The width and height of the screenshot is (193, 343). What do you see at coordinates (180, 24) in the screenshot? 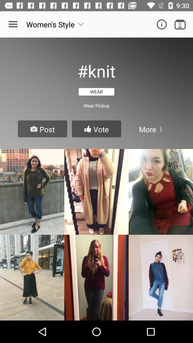
I see `go to calendar` at bounding box center [180, 24].